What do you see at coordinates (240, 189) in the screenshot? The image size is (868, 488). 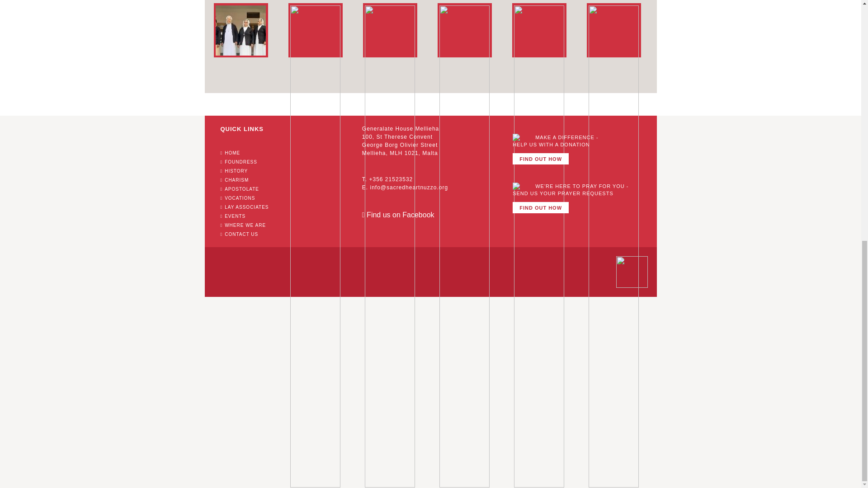 I see `APOSTOLATE` at bounding box center [240, 189].